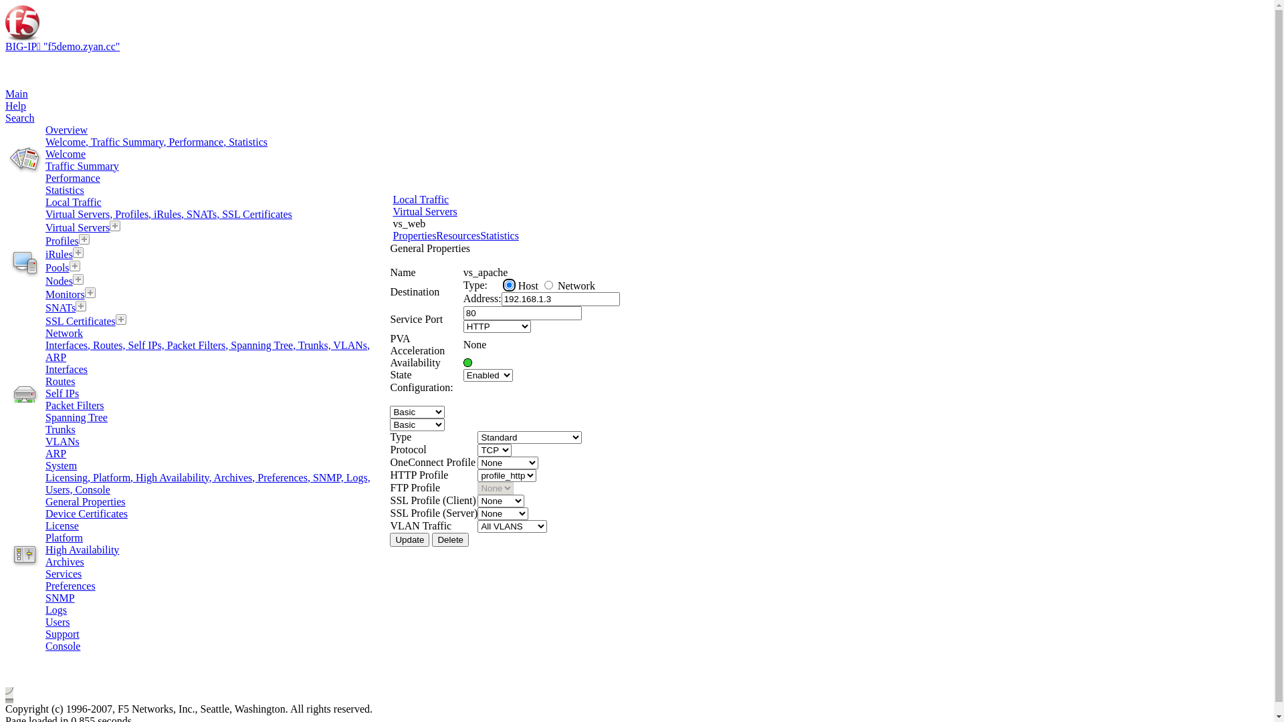 The height and width of the screenshot is (722, 1284). I want to click on Interfaces, so click(67, 369).